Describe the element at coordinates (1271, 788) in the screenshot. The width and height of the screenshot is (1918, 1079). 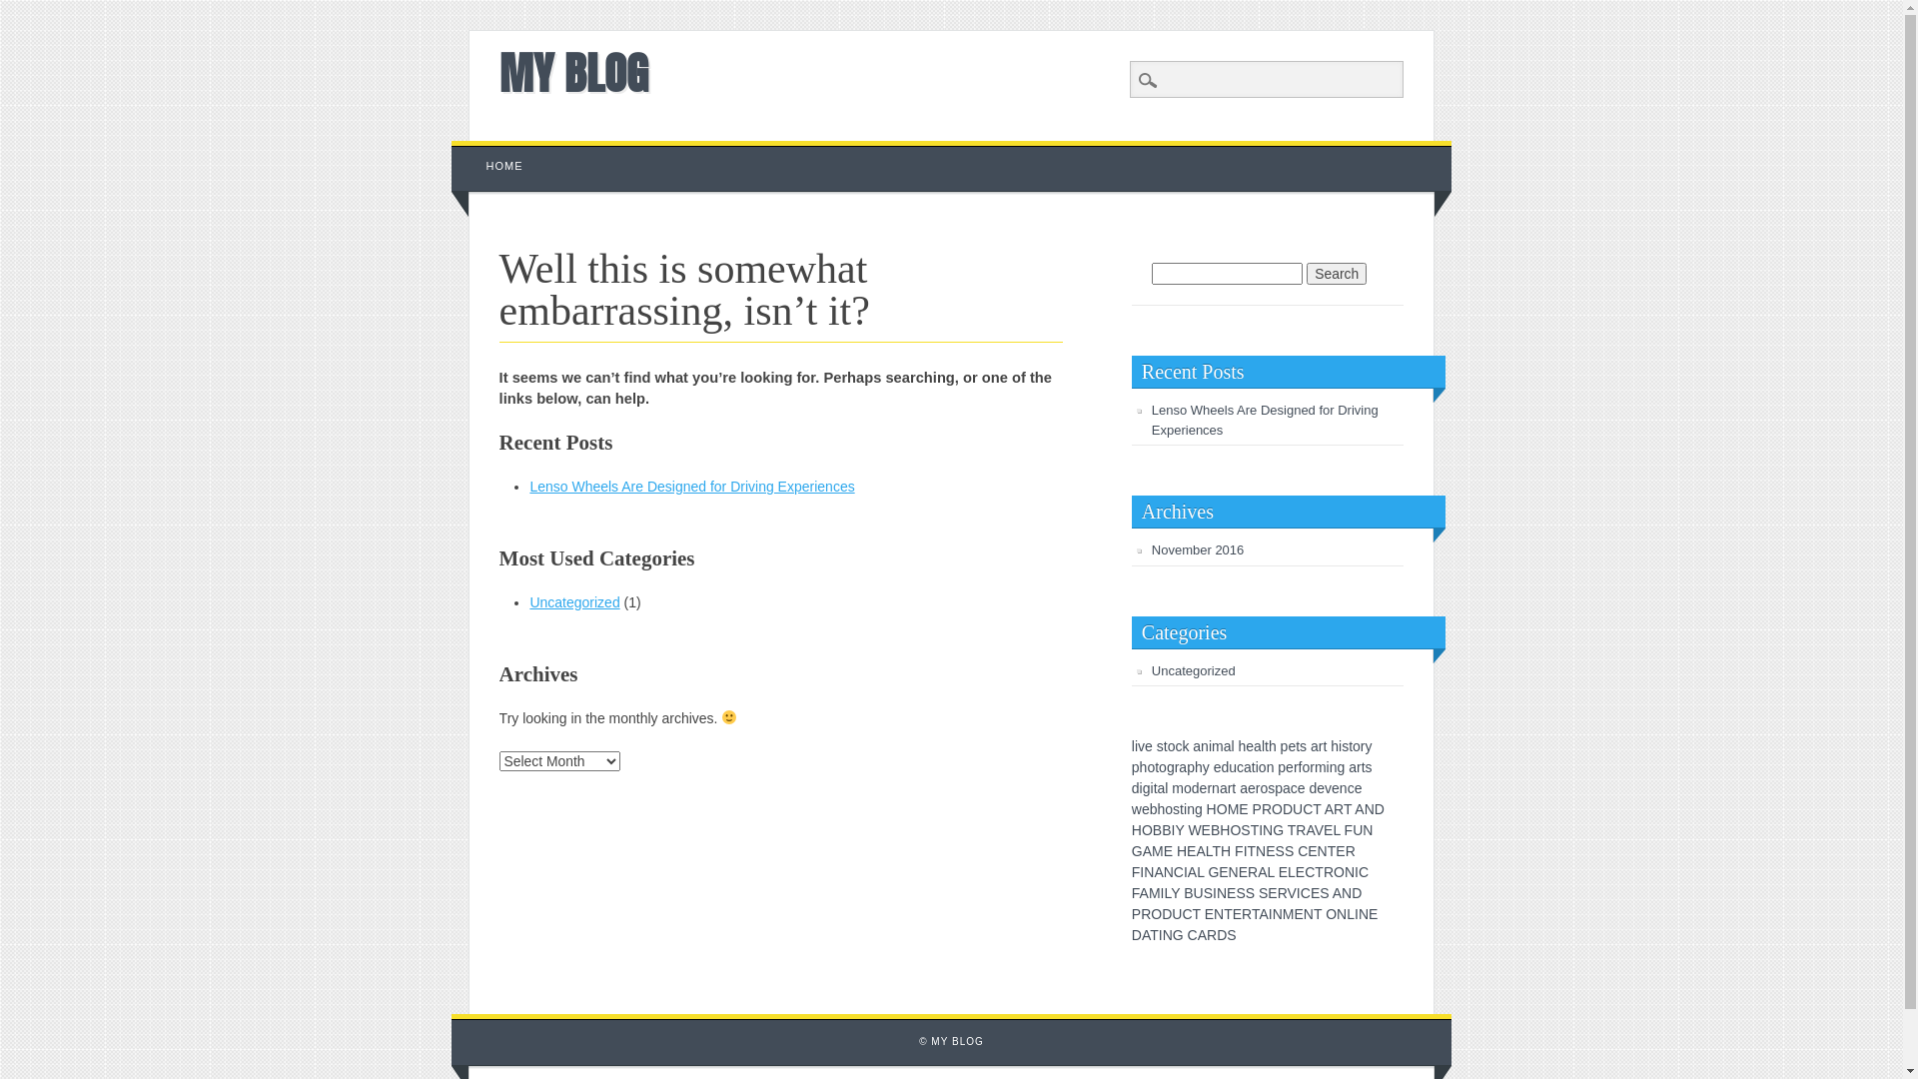
I see `s` at that location.